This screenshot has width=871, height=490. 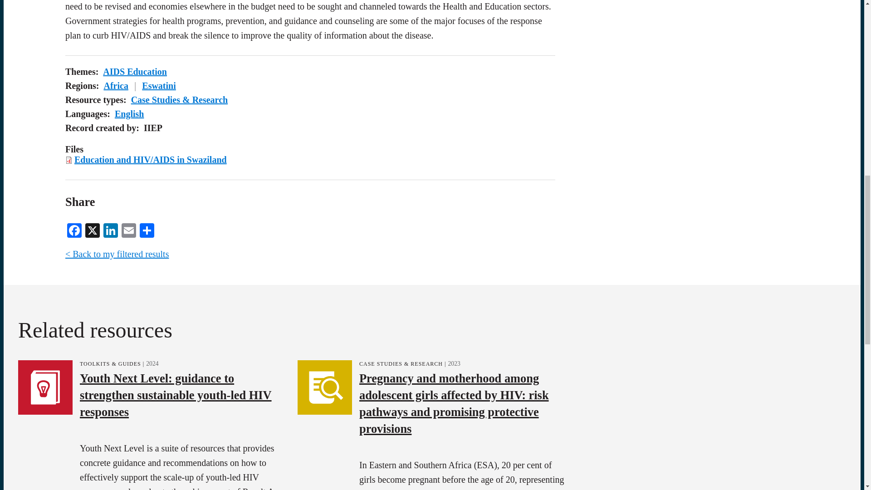 I want to click on English, so click(x=129, y=113).